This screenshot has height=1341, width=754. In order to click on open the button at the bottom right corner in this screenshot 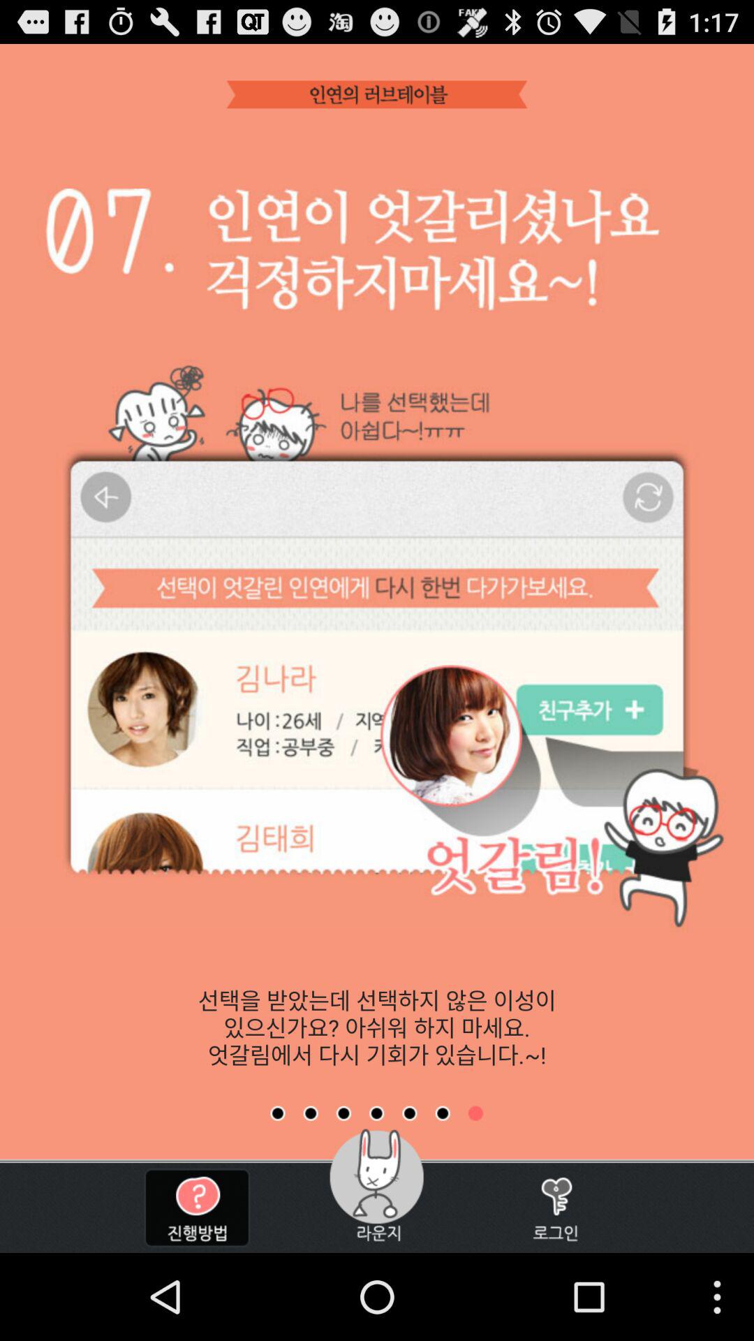, I will do `click(556, 1208)`.